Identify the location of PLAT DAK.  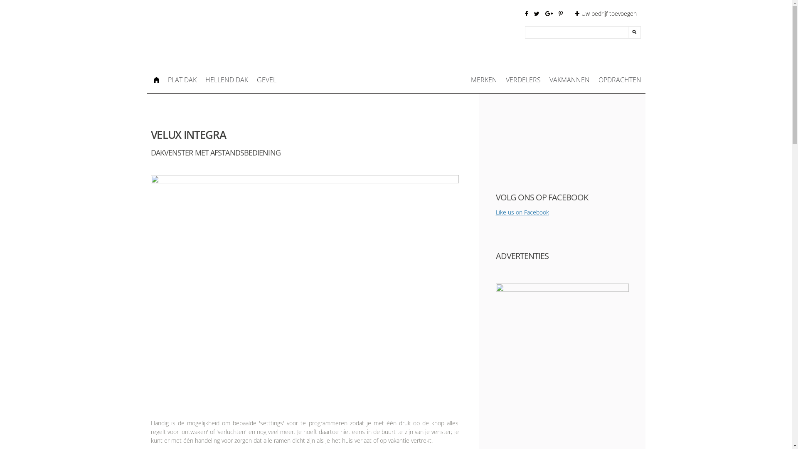
(182, 80).